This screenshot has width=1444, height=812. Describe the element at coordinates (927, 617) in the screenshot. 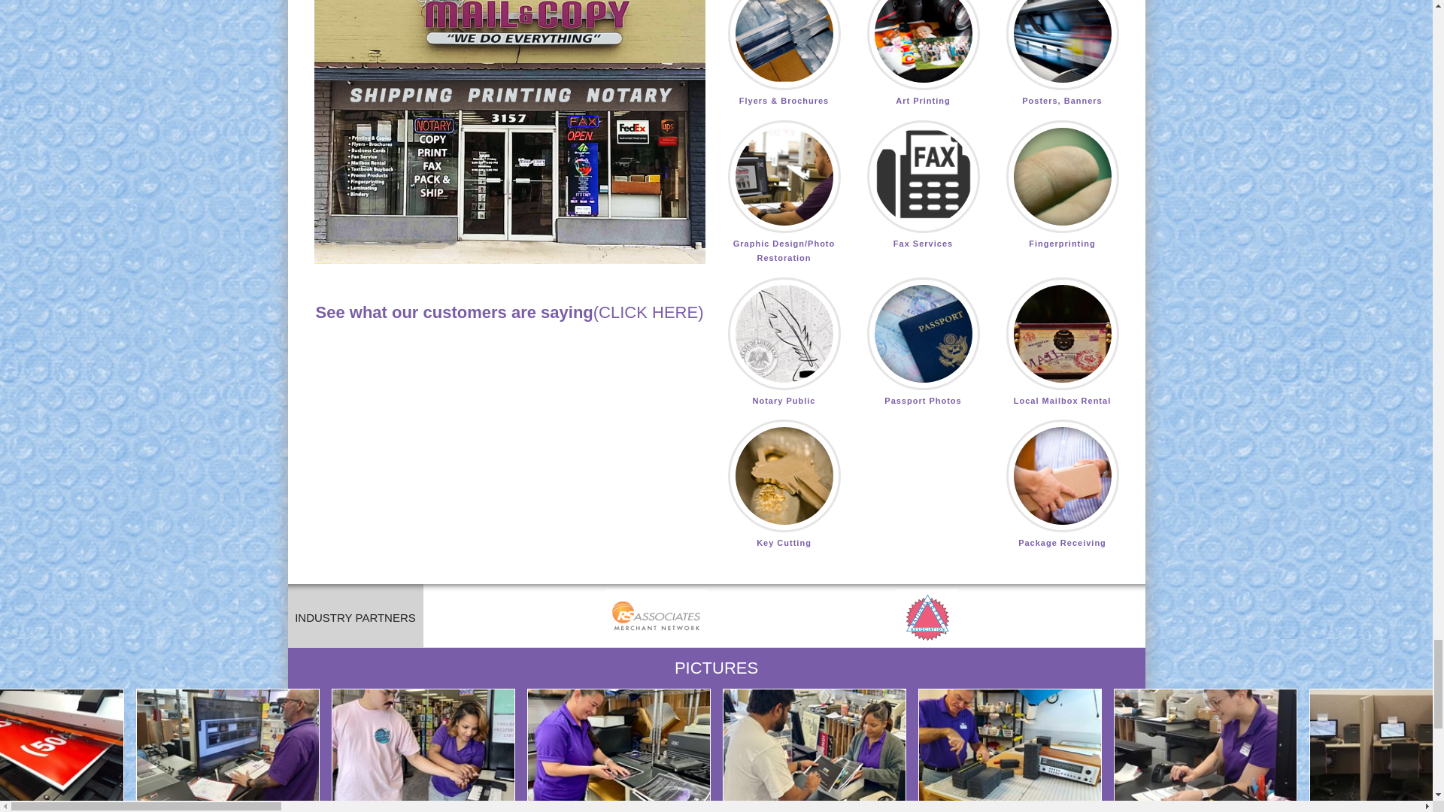

I see `National Notary Association, opens in new window` at that location.